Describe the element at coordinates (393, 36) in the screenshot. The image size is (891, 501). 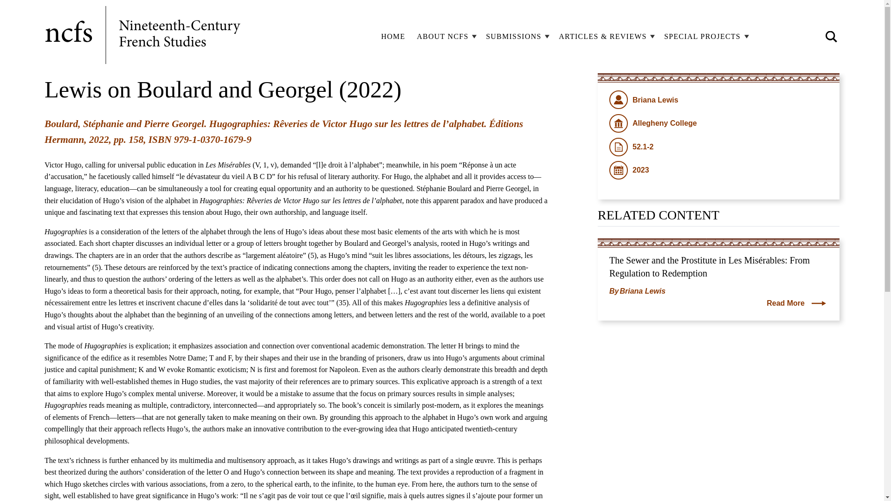
I see `HOME` at that location.